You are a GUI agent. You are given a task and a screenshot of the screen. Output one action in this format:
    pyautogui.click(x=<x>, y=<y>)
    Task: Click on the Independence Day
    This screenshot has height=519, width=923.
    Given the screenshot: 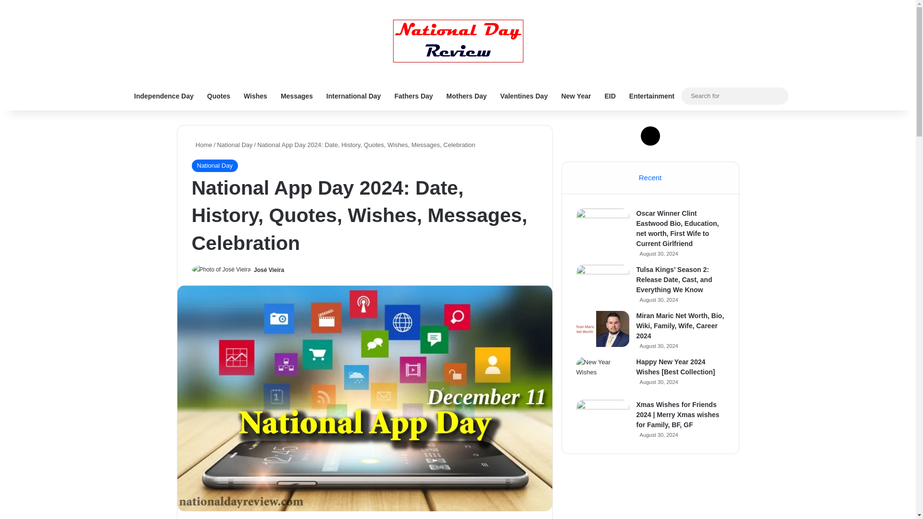 What is the action you would take?
    pyautogui.click(x=163, y=96)
    